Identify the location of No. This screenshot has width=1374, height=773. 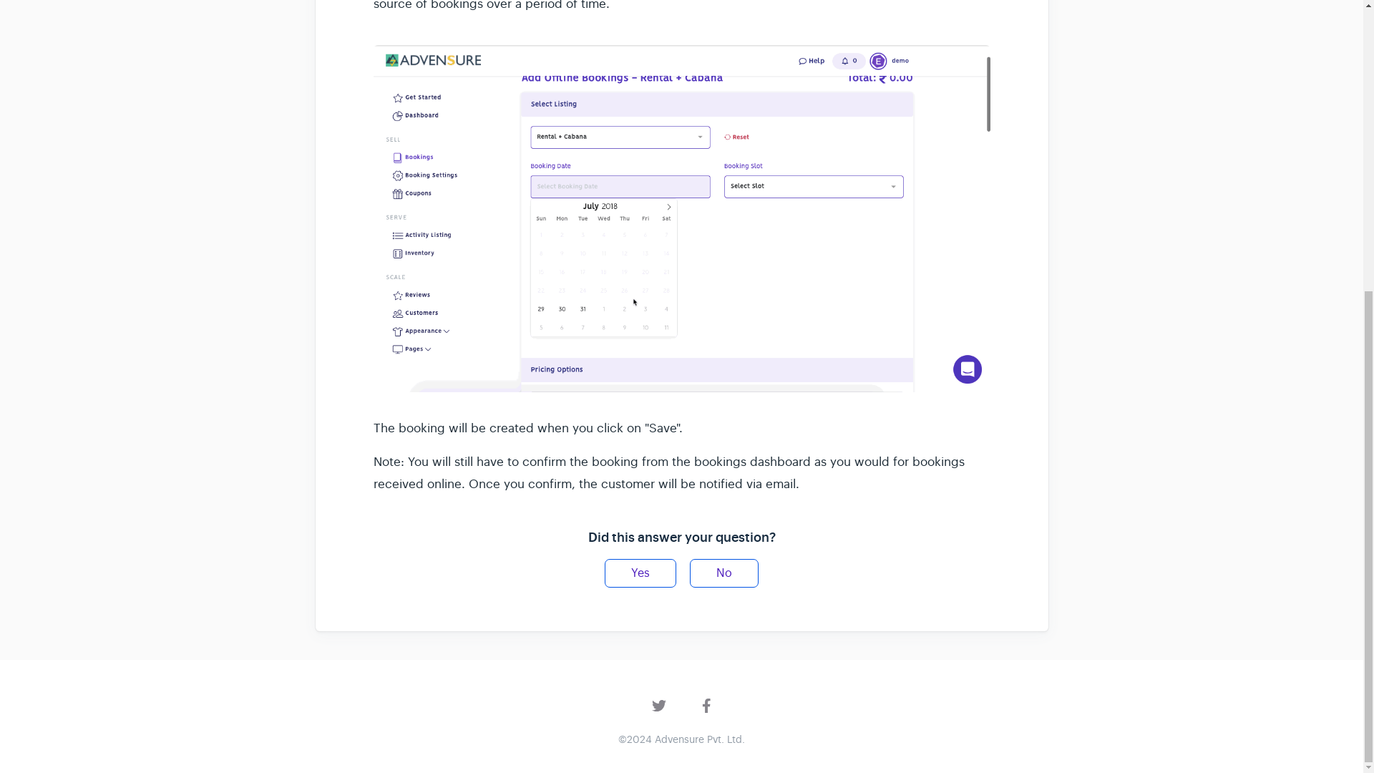
(723, 573).